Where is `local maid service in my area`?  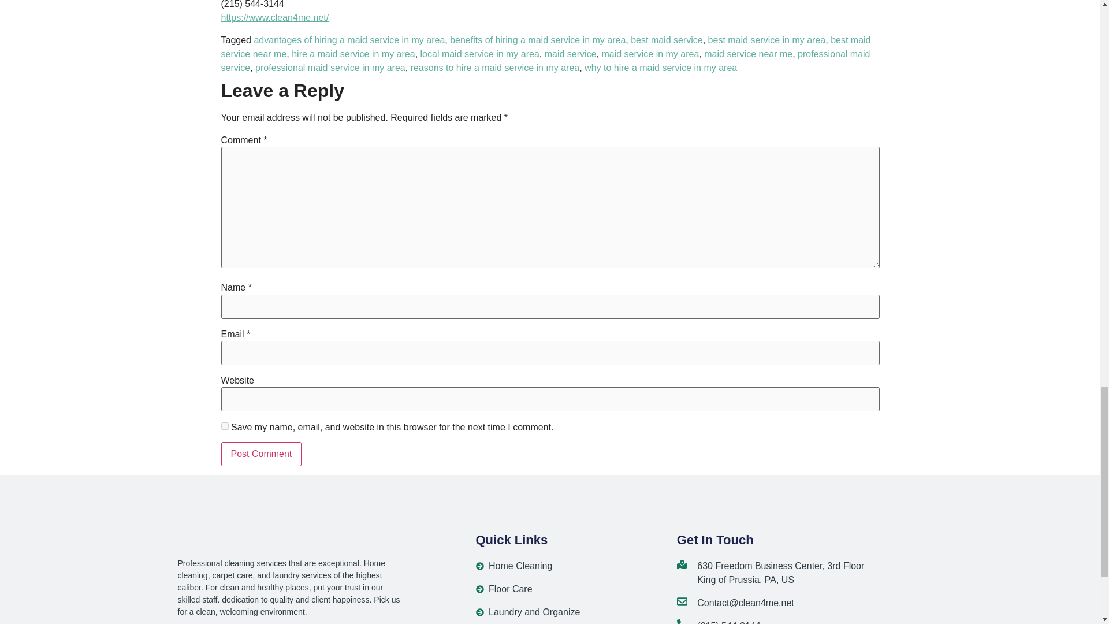 local maid service in my area is located at coordinates (479, 54).